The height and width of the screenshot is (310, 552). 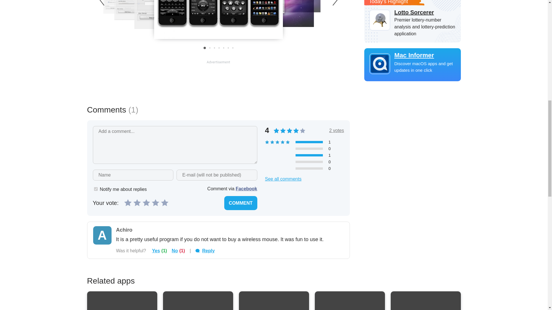 What do you see at coordinates (164, 203) in the screenshot?
I see `5` at bounding box center [164, 203].